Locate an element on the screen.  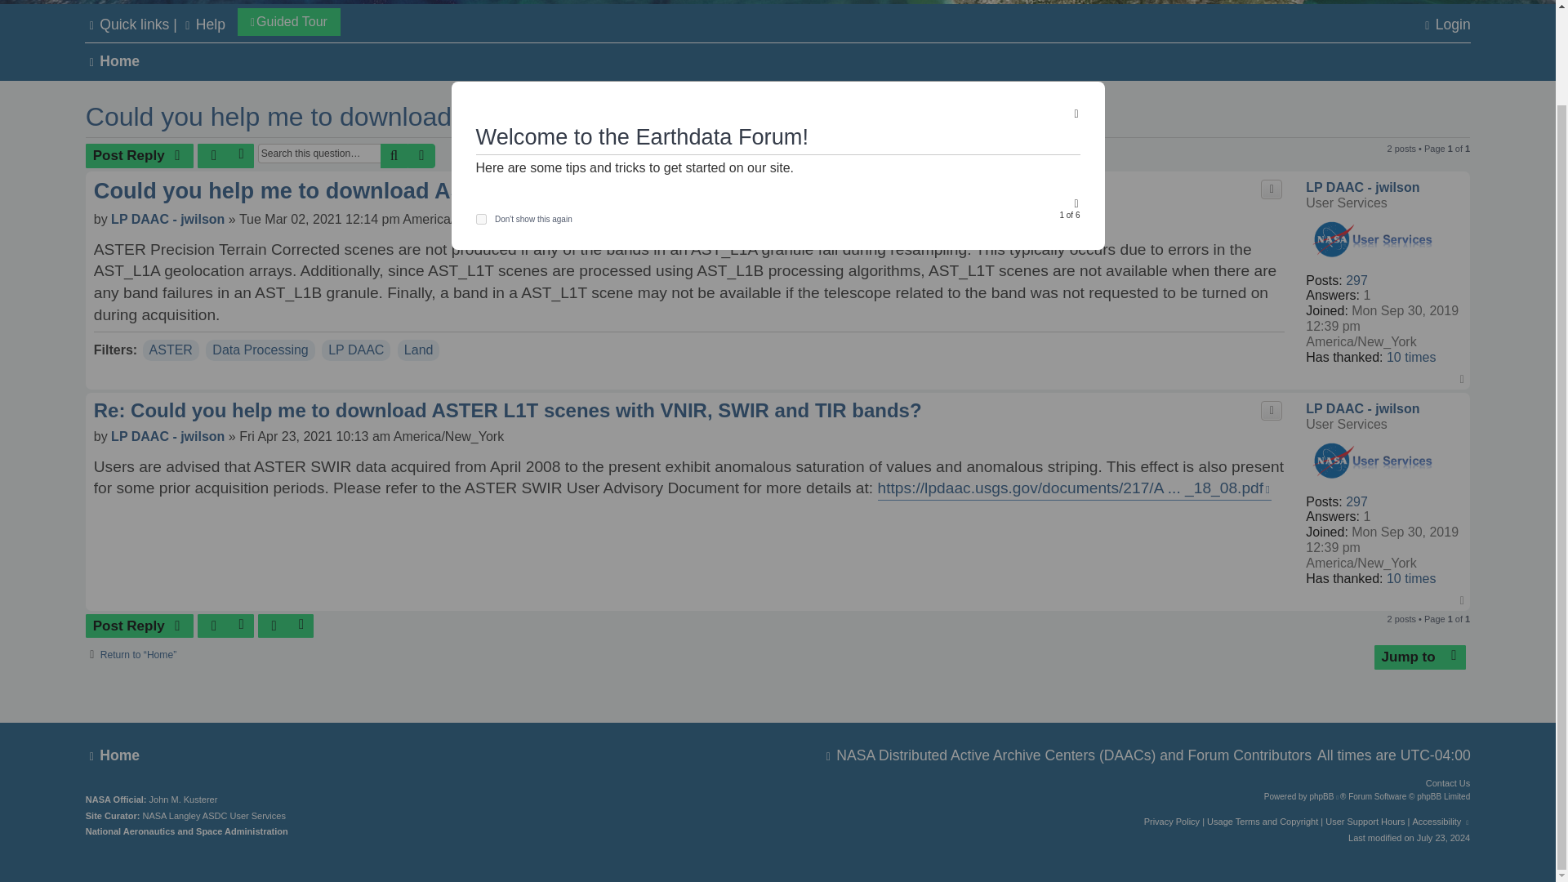
Quick links is located at coordinates (127, 24).